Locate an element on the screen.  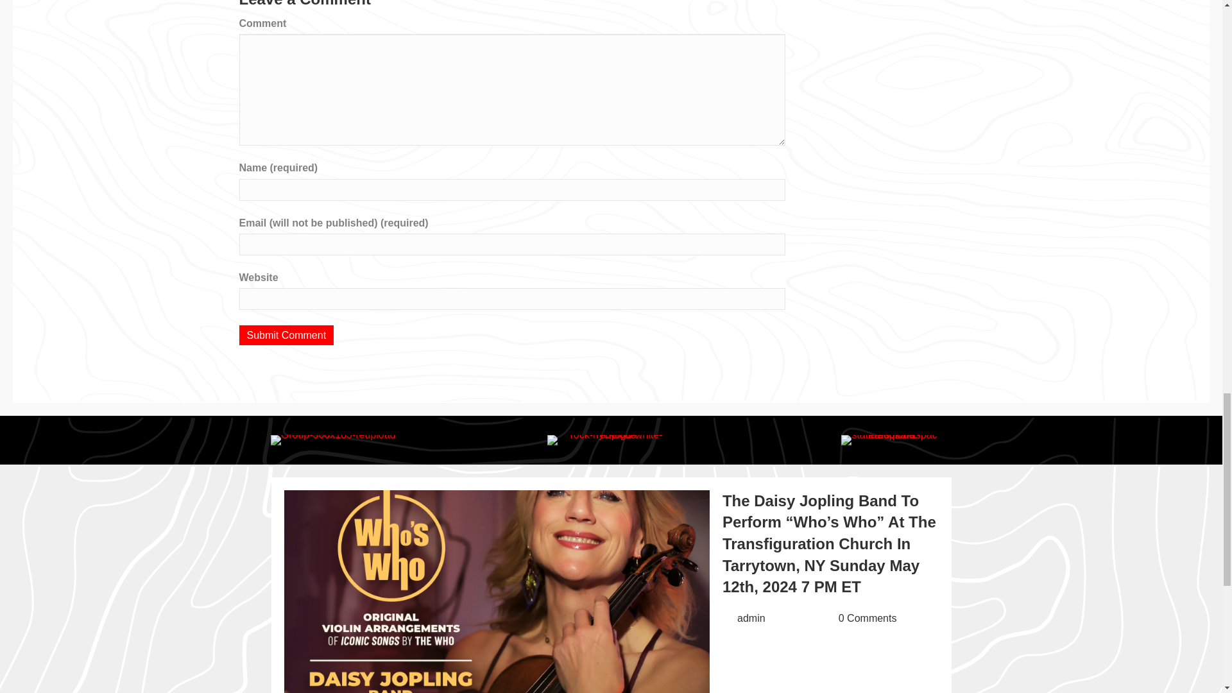
Submit Comment is located at coordinates (286, 335).